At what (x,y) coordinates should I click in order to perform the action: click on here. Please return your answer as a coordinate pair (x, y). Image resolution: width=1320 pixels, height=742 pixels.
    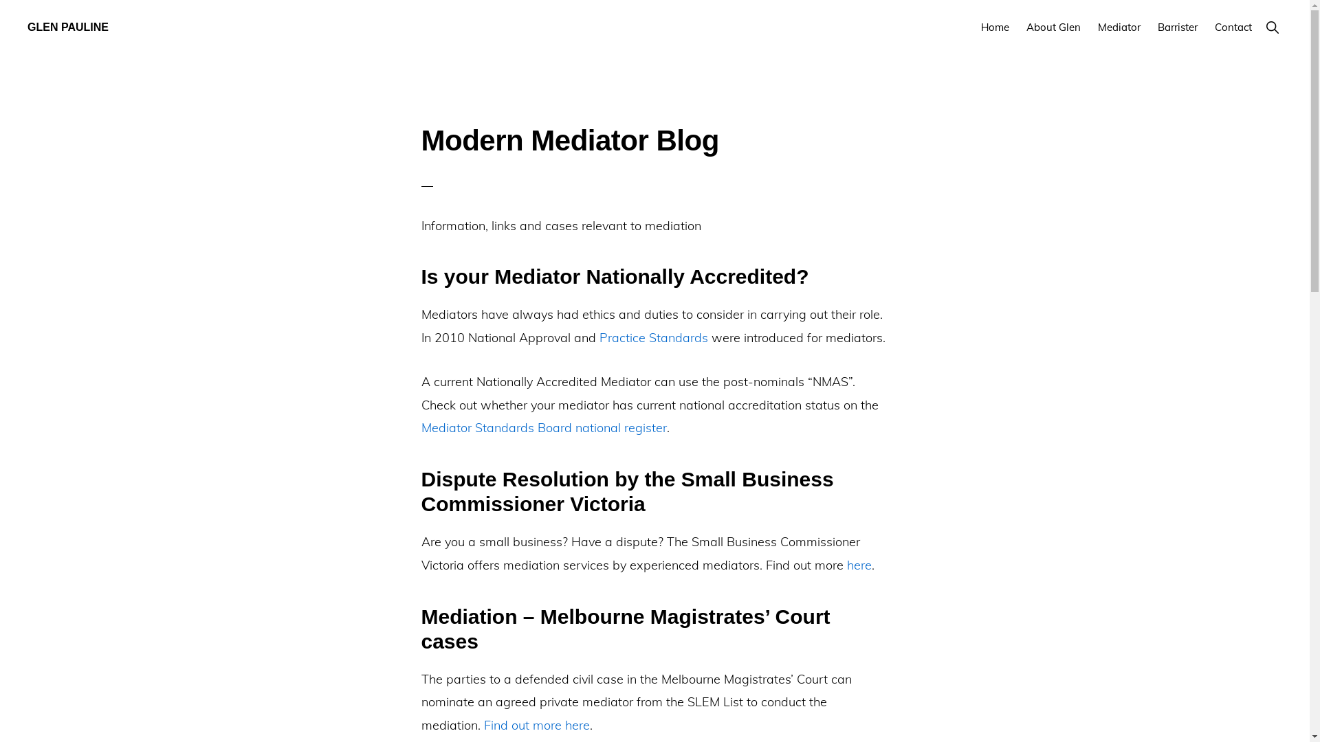
    Looking at the image, I should click on (859, 565).